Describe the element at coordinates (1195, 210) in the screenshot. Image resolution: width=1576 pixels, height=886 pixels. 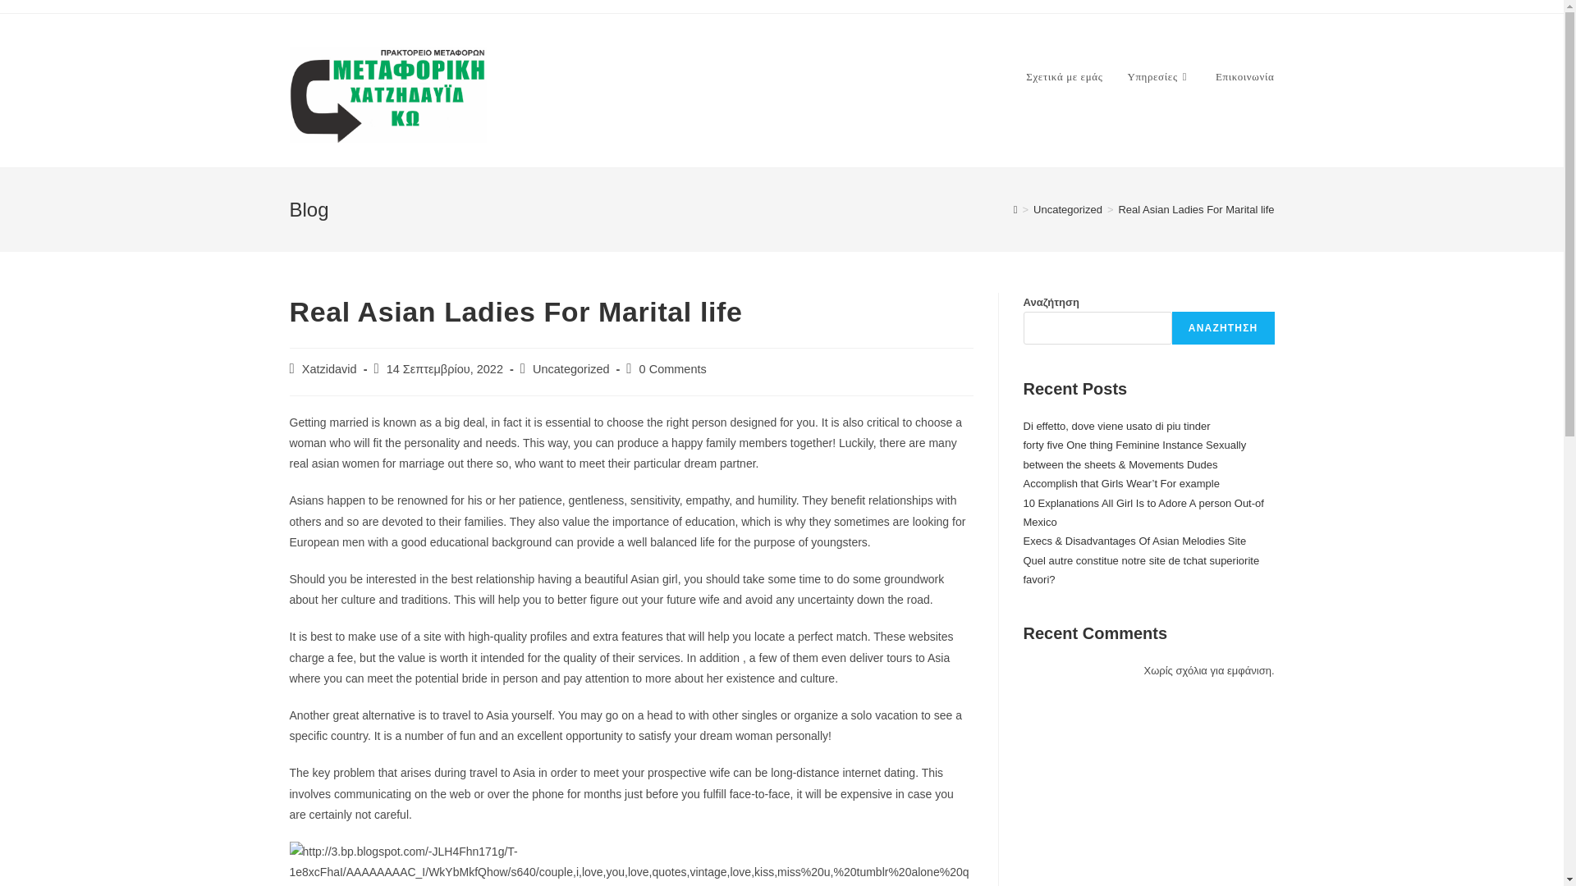
I see `Real Asian Ladies For Marital life` at that location.